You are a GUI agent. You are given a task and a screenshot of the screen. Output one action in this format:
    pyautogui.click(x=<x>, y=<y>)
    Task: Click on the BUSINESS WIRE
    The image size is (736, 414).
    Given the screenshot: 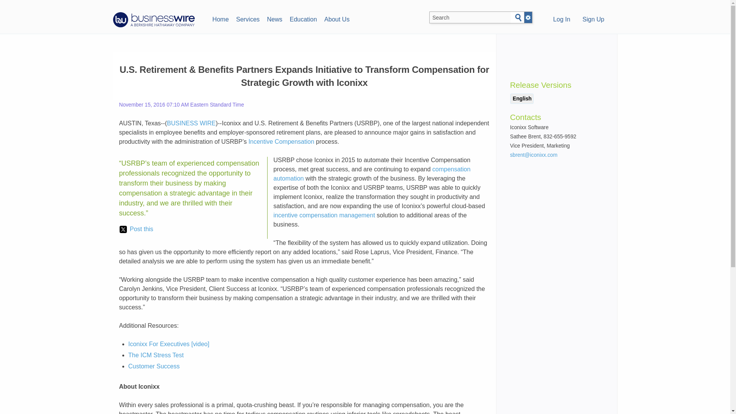 What is the action you would take?
    pyautogui.click(x=191, y=123)
    